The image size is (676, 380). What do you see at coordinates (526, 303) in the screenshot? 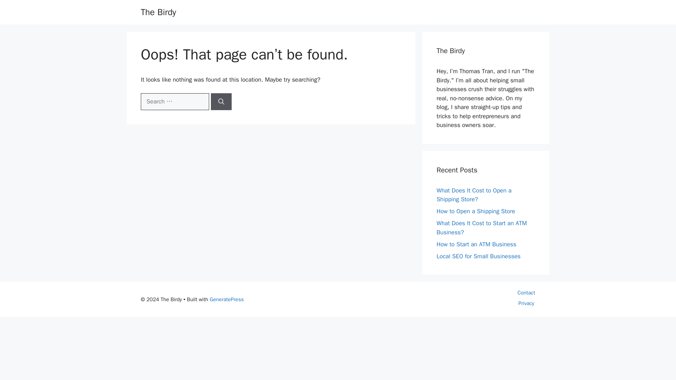
I see `Privacy` at bounding box center [526, 303].